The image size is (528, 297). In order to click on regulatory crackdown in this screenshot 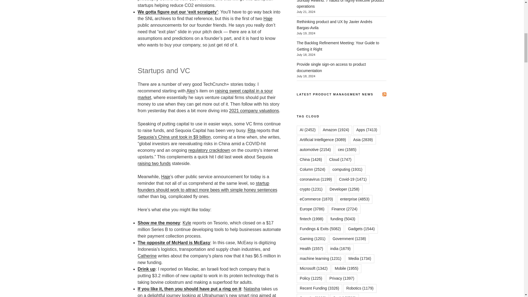, I will do `click(209, 150)`.